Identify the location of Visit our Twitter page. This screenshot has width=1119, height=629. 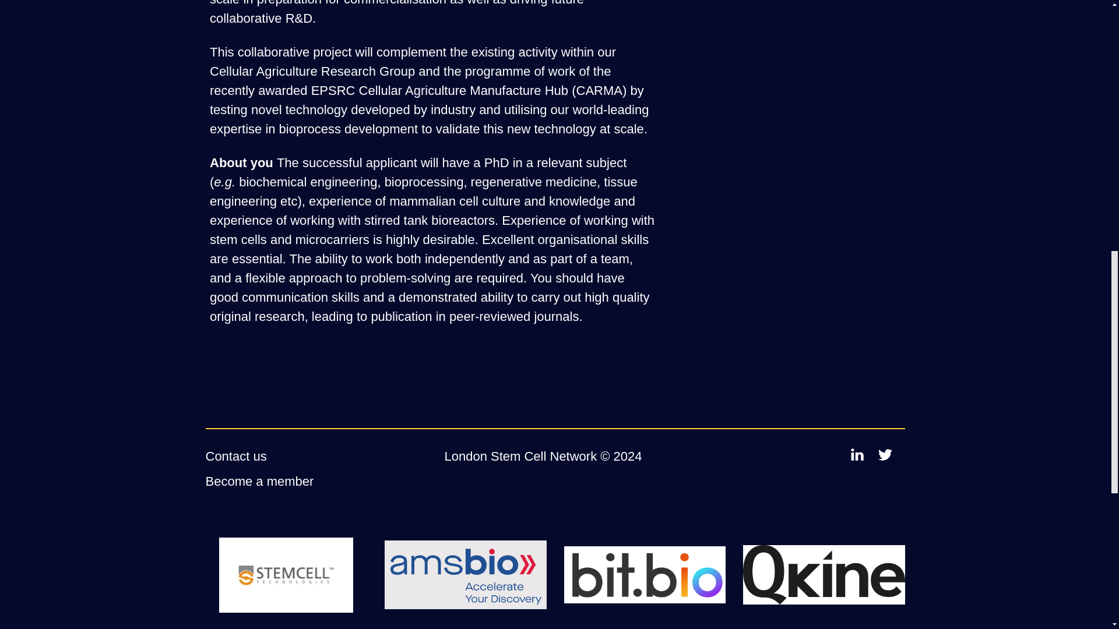
(885, 454).